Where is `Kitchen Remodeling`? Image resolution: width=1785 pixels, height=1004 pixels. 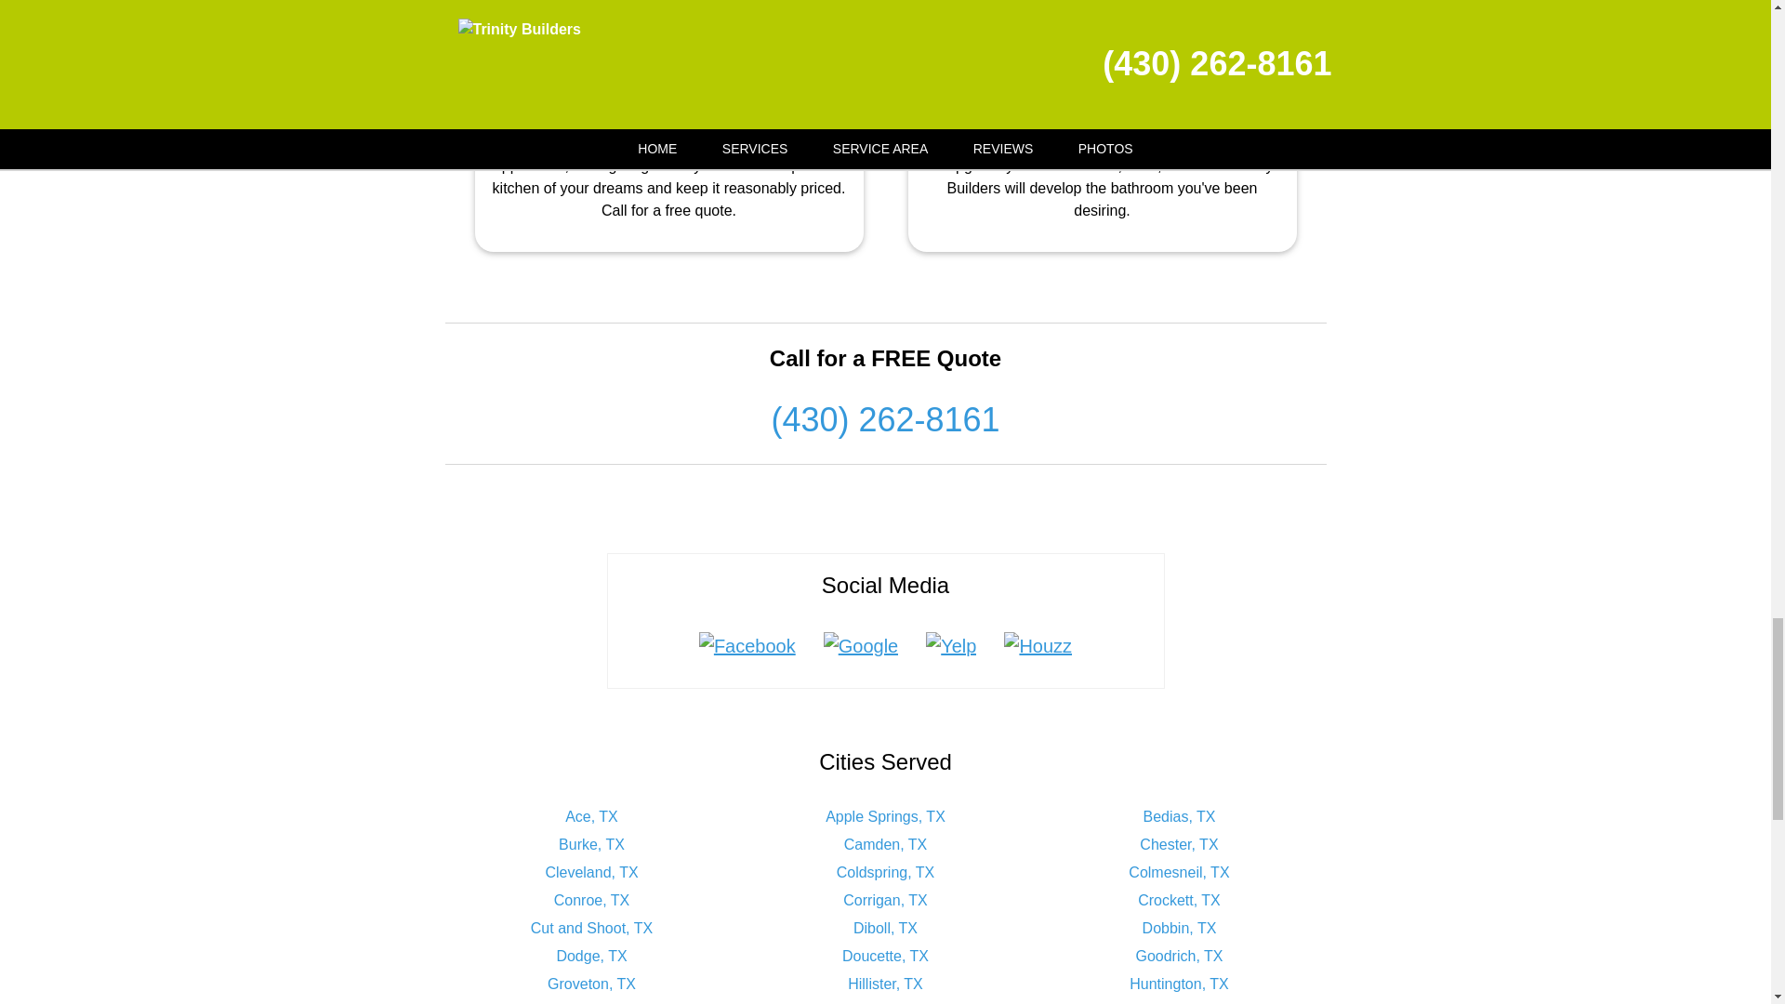
Kitchen Remodeling is located at coordinates (669, 87).